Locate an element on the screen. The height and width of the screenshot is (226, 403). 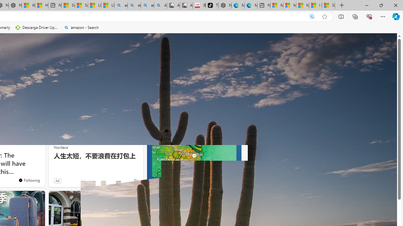
Travel is located at coordinates (30, 83).